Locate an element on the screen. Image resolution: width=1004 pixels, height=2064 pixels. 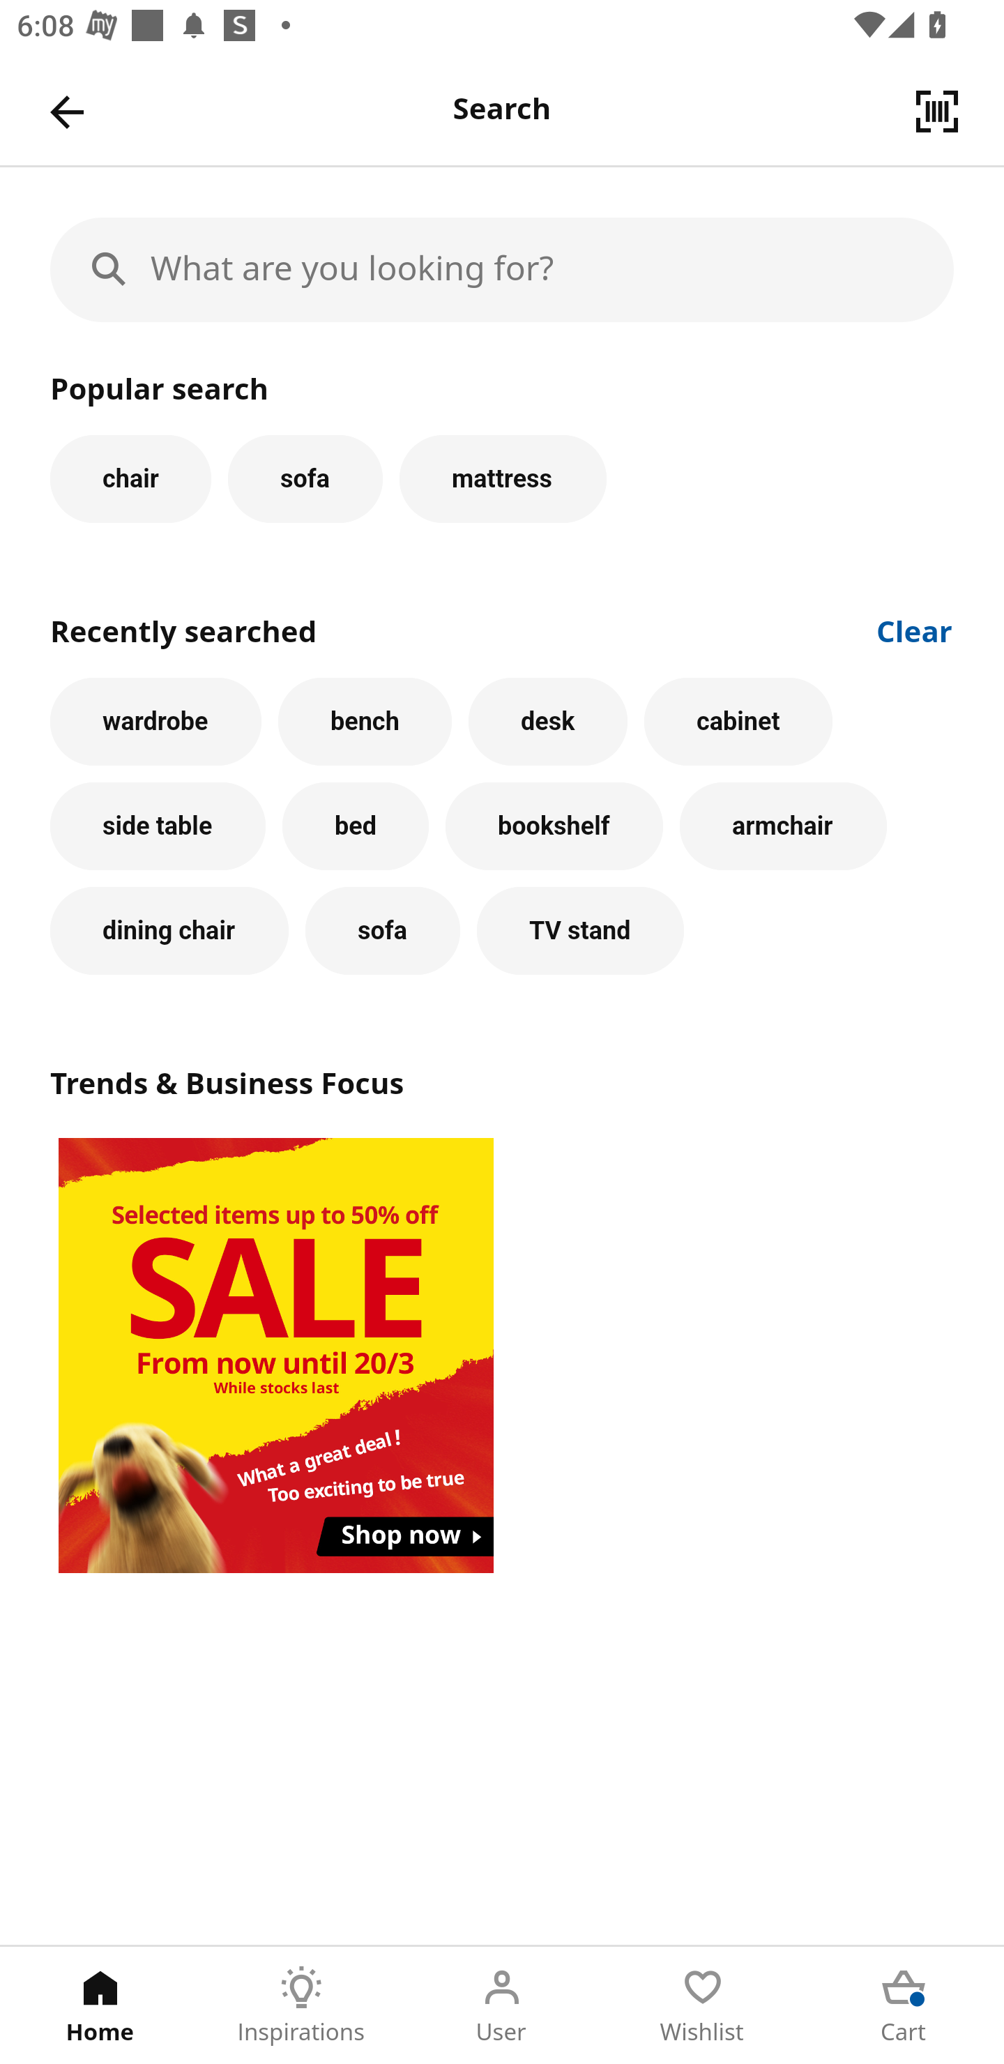
Wishlist
Tab 4 of 5 is located at coordinates (703, 2005).